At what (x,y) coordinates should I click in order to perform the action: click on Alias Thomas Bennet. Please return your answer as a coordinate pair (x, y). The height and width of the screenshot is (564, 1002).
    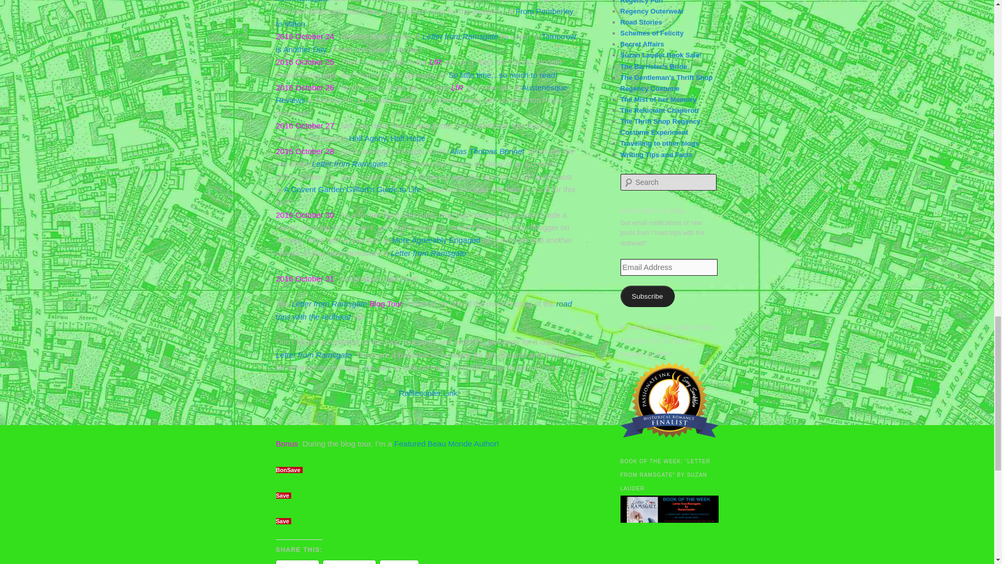
    Looking at the image, I should click on (487, 151).